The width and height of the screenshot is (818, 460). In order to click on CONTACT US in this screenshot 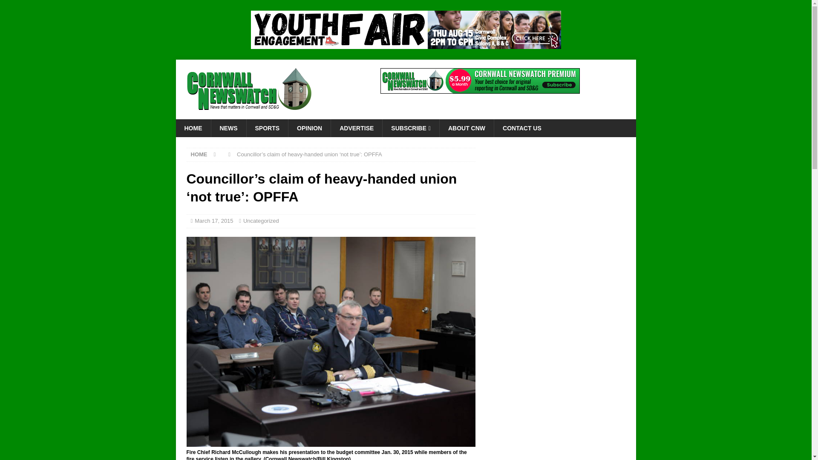, I will do `click(521, 128)`.